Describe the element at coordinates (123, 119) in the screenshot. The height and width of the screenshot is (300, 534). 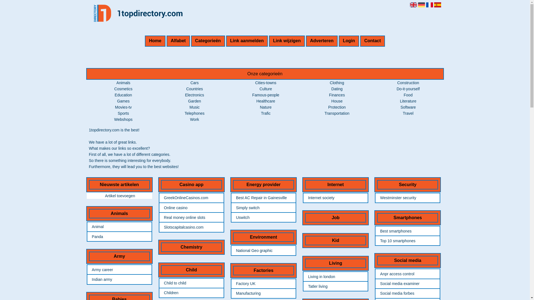
I see `Webshops` at that location.